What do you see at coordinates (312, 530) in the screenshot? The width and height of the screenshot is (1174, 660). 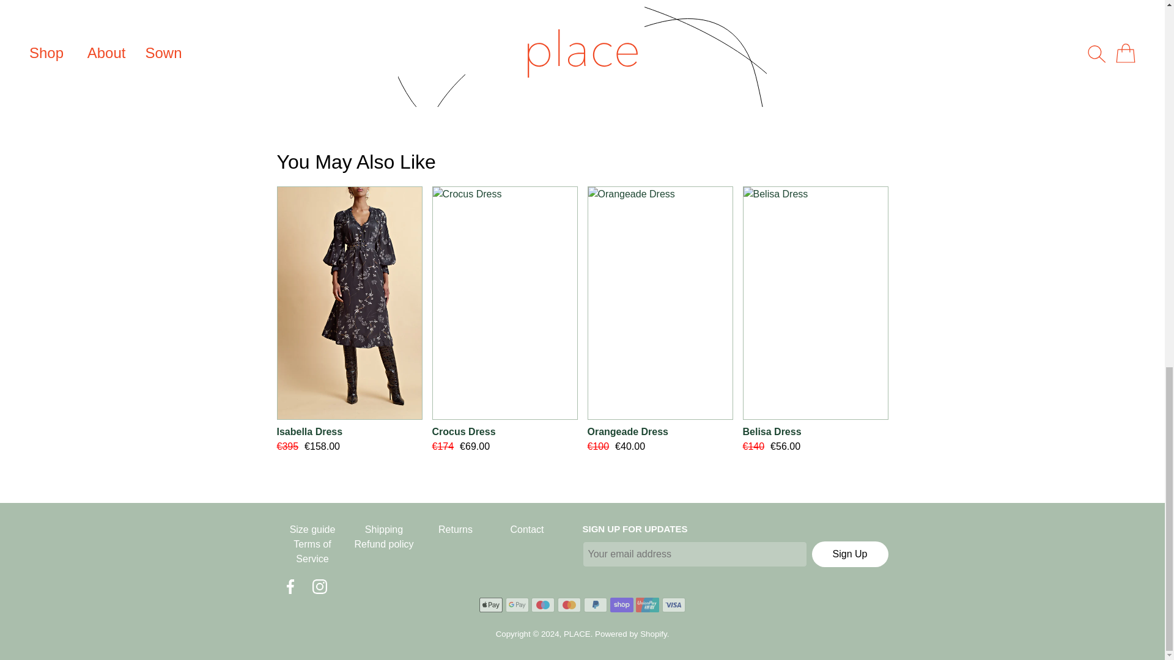 I see `Size guide` at bounding box center [312, 530].